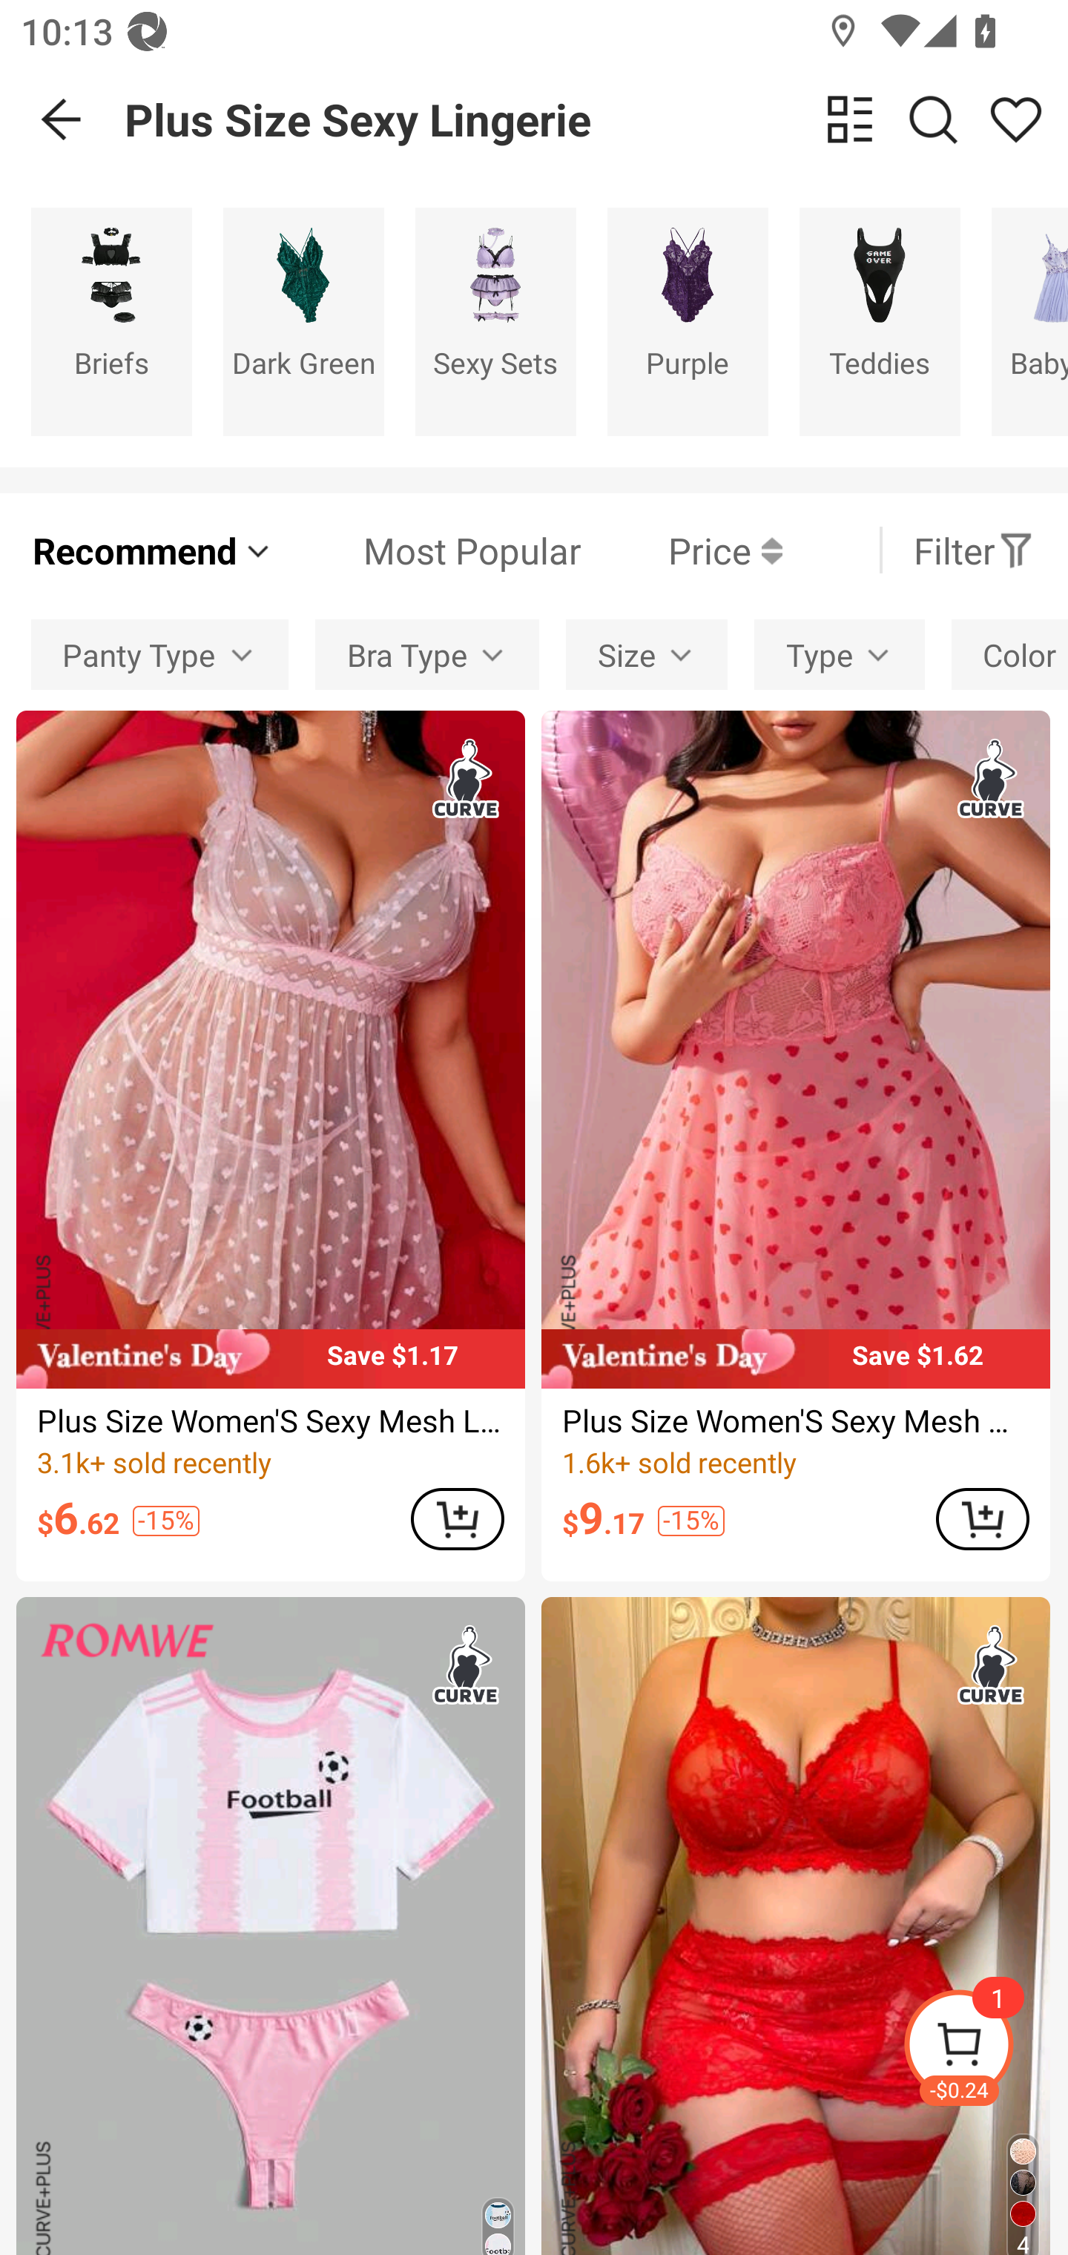 The width and height of the screenshot is (1068, 2255). I want to click on Search, so click(933, 119).